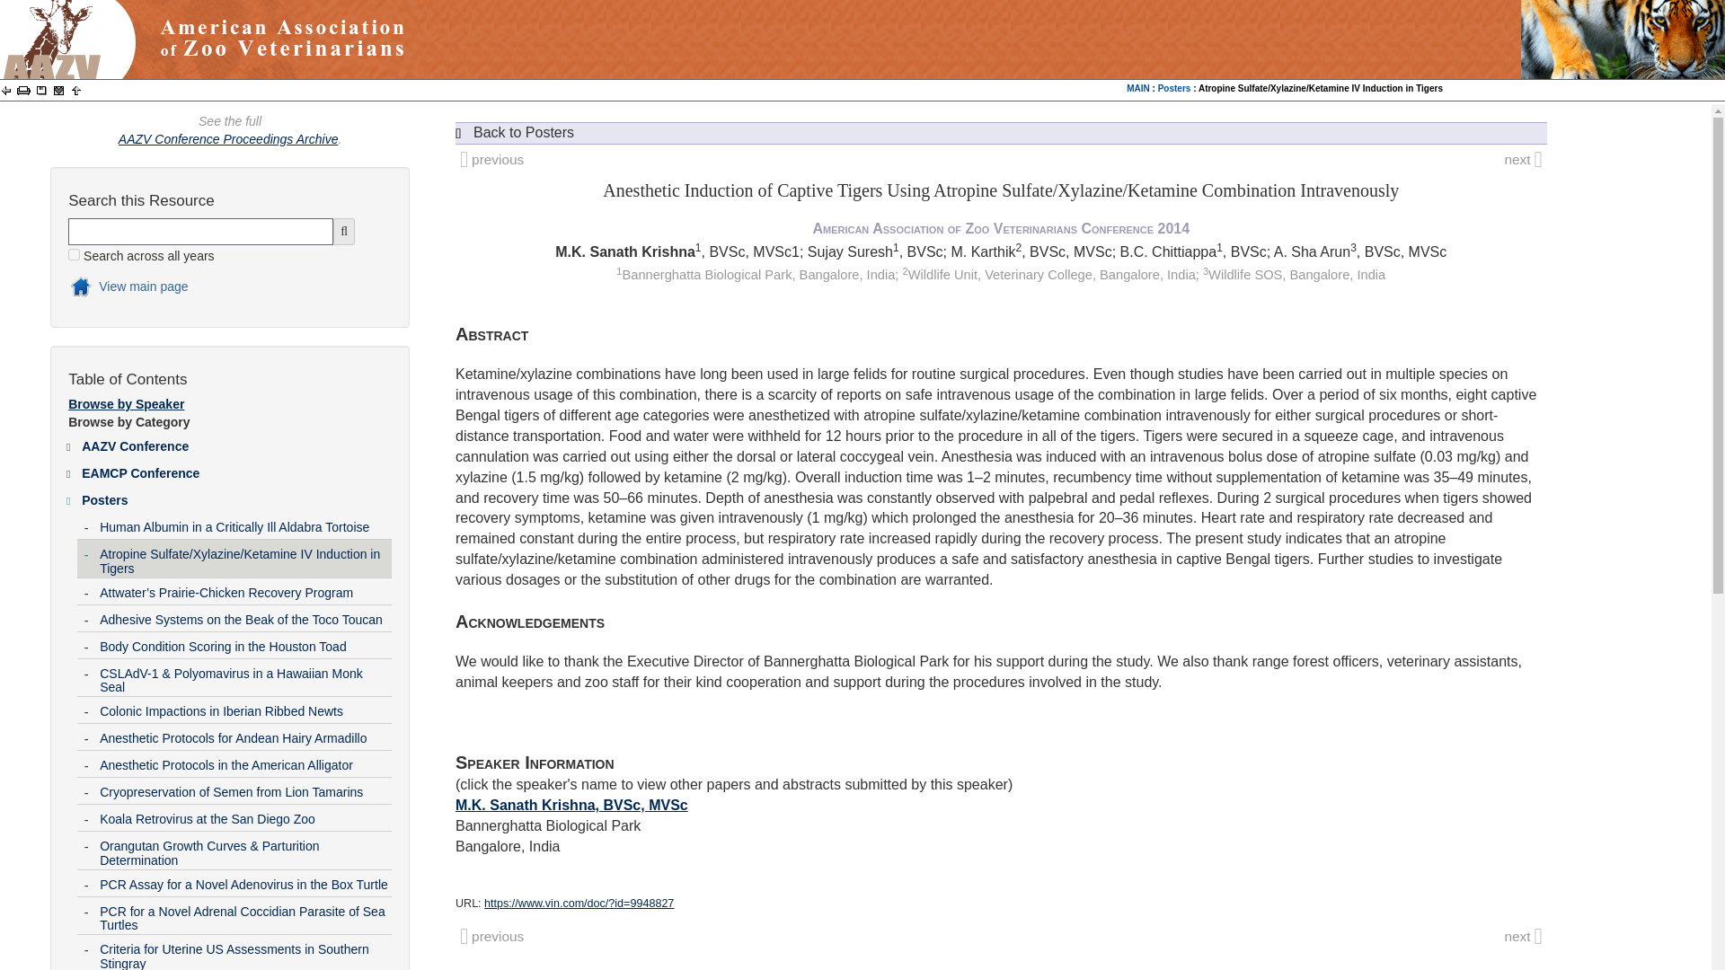  What do you see at coordinates (214, 289) in the screenshot?
I see `Home` at bounding box center [214, 289].